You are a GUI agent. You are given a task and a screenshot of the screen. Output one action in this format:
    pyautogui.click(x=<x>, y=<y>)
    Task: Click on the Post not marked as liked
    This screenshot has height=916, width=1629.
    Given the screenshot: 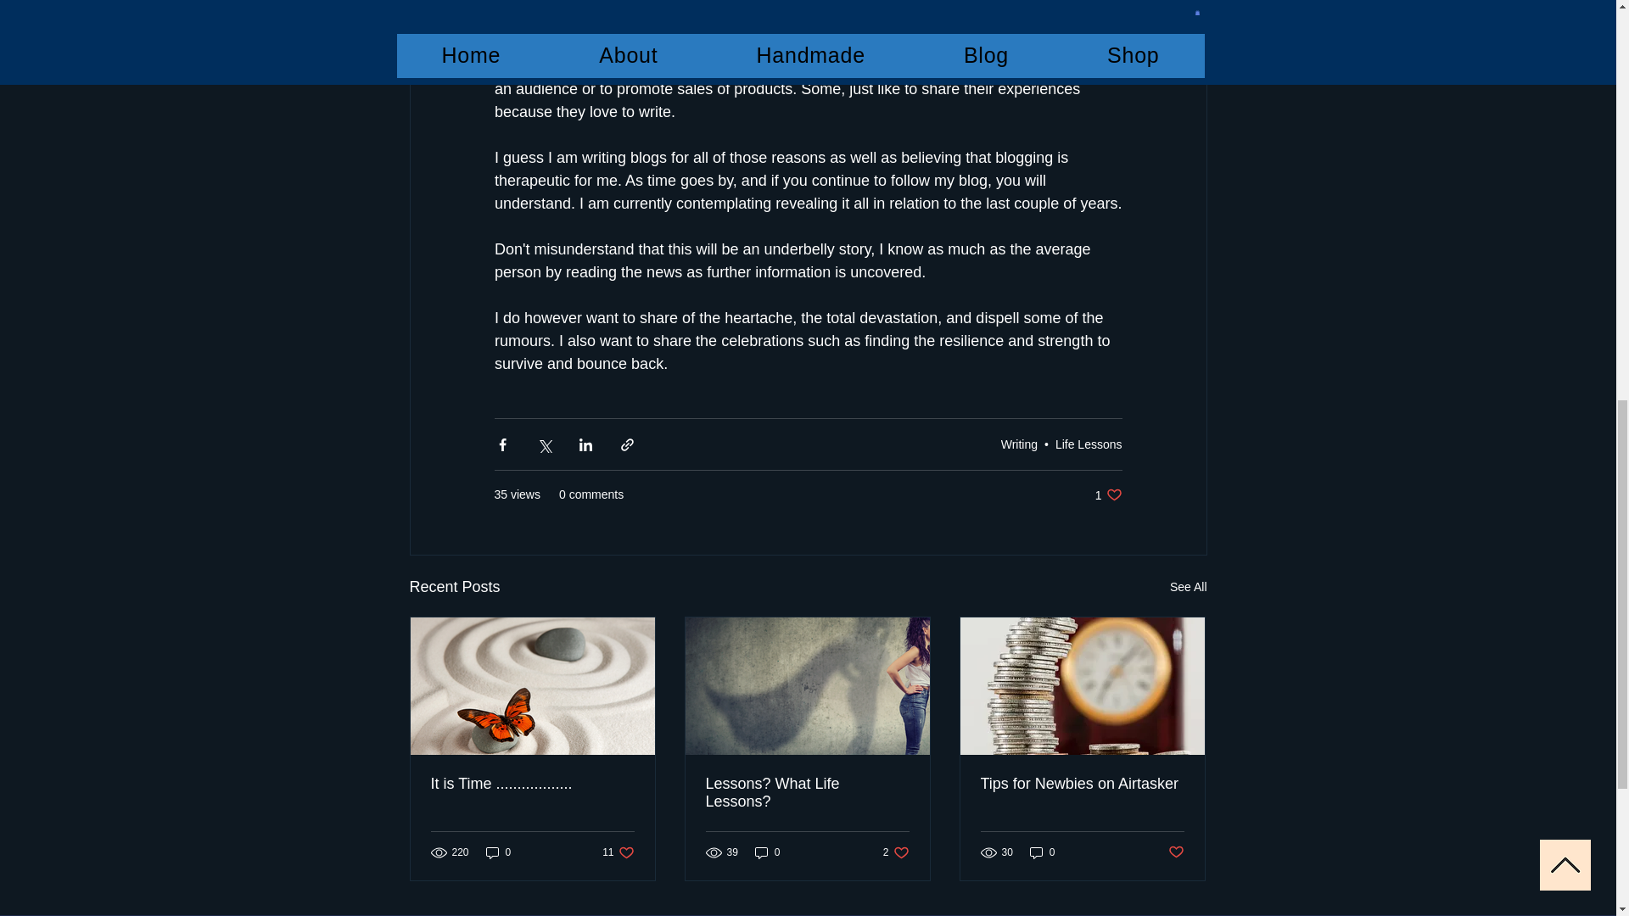 What is the action you would take?
    pyautogui.click(x=1176, y=852)
    